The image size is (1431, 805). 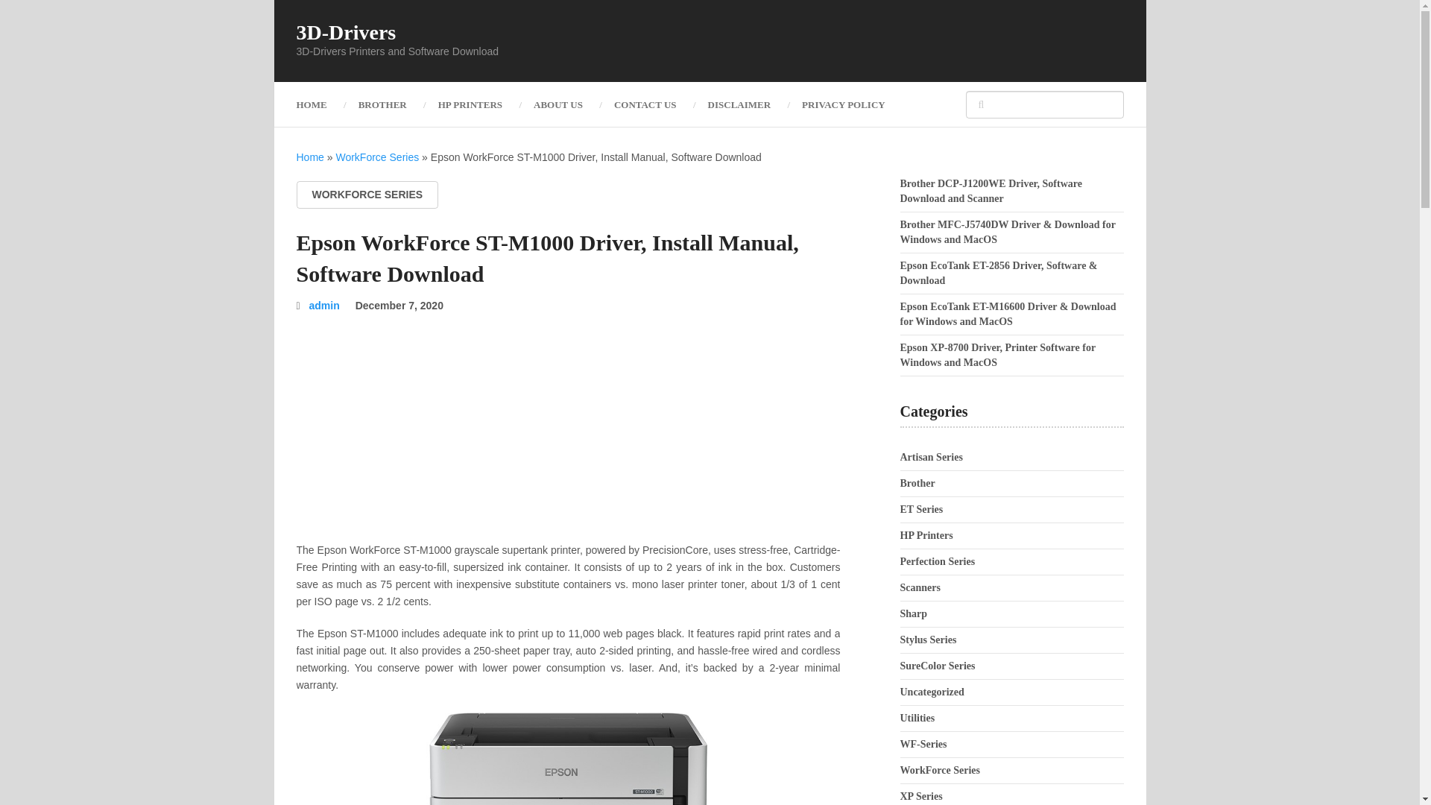 I want to click on HOME, so click(x=319, y=104).